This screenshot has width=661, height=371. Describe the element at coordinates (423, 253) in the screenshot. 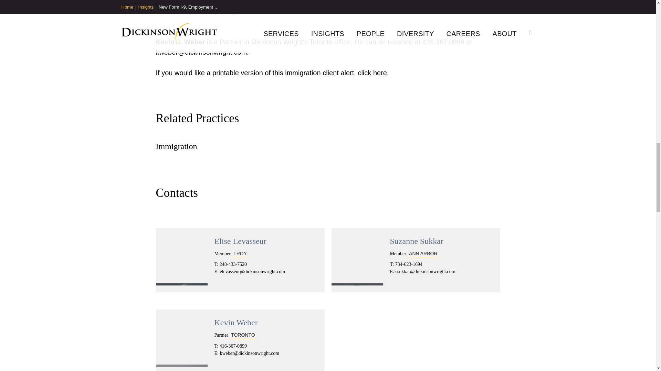

I see `ANN ARBOR` at that location.